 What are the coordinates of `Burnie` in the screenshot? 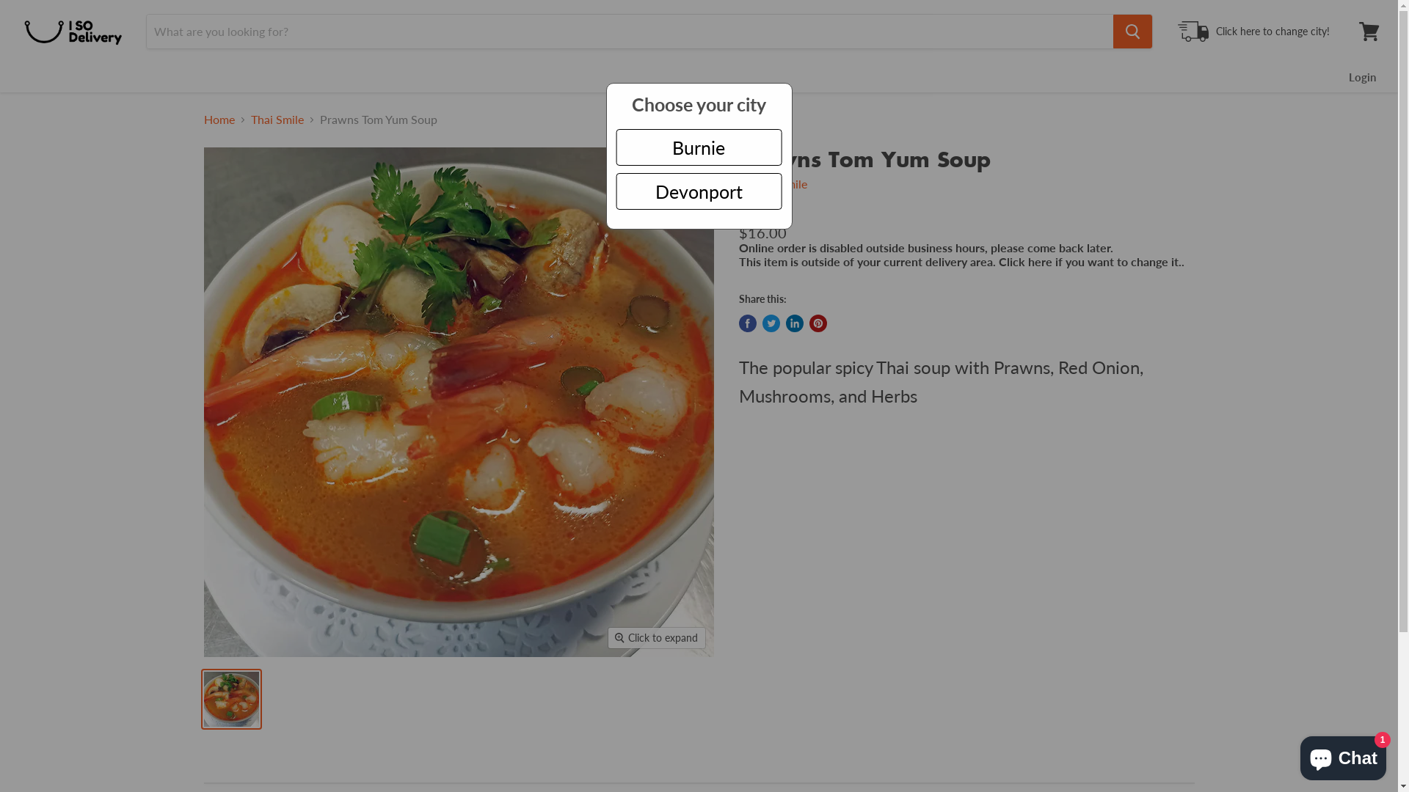 It's located at (699, 147).